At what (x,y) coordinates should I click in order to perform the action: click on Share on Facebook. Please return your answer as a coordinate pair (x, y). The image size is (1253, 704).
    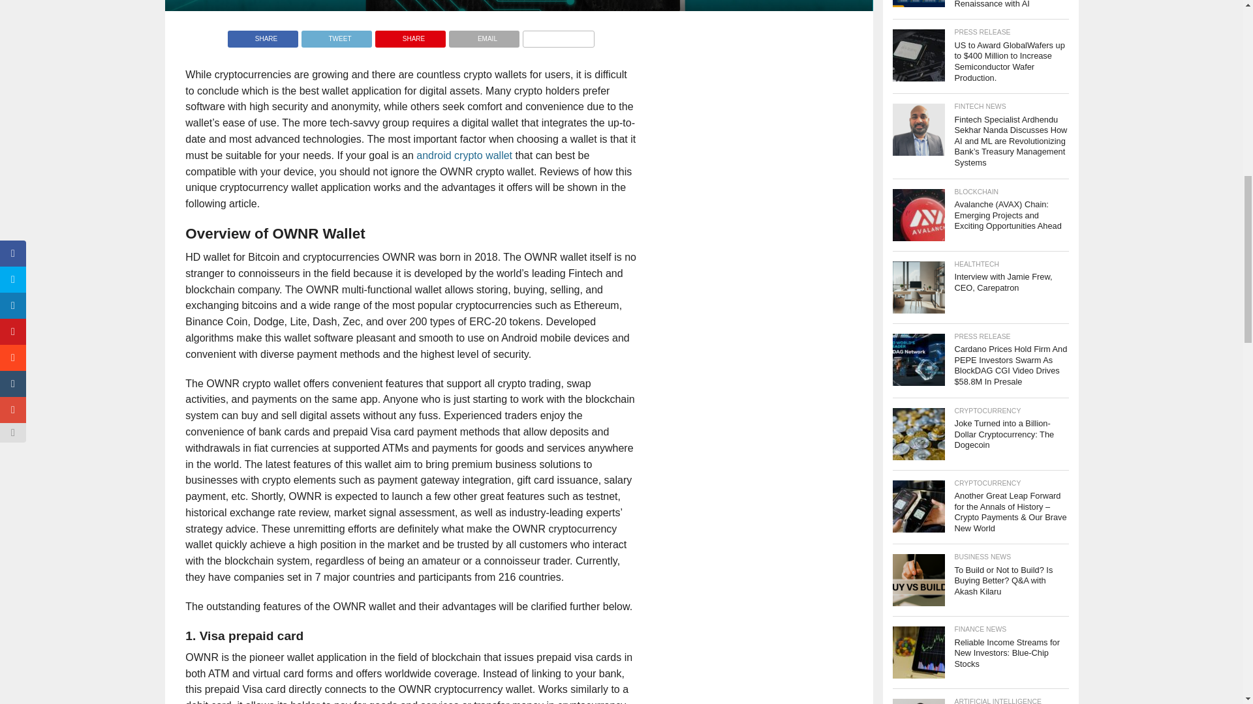
    Looking at the image, I should click on (262, 35).